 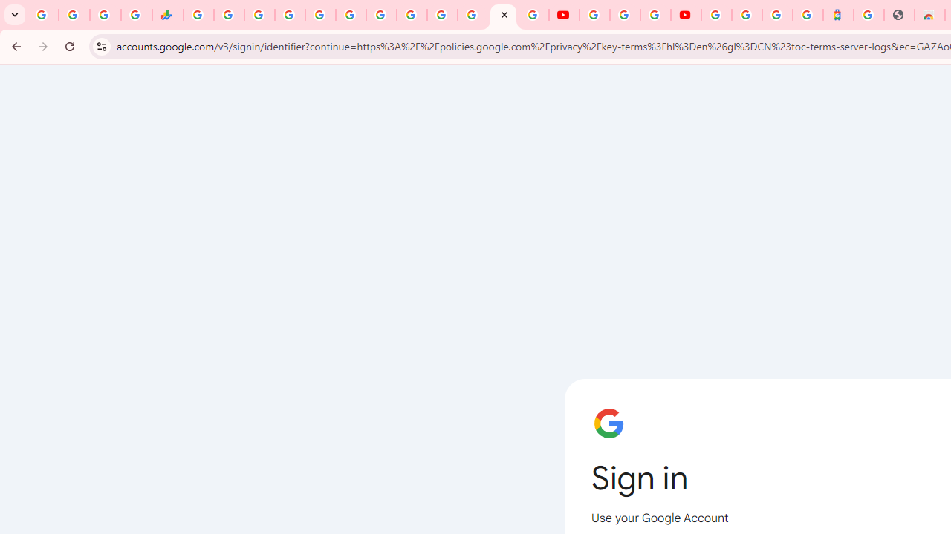 What do you see at coordinates (747, 15) in the screenshot?
I see `Sign in - Google Accounts` at bounding box center [747, 15].